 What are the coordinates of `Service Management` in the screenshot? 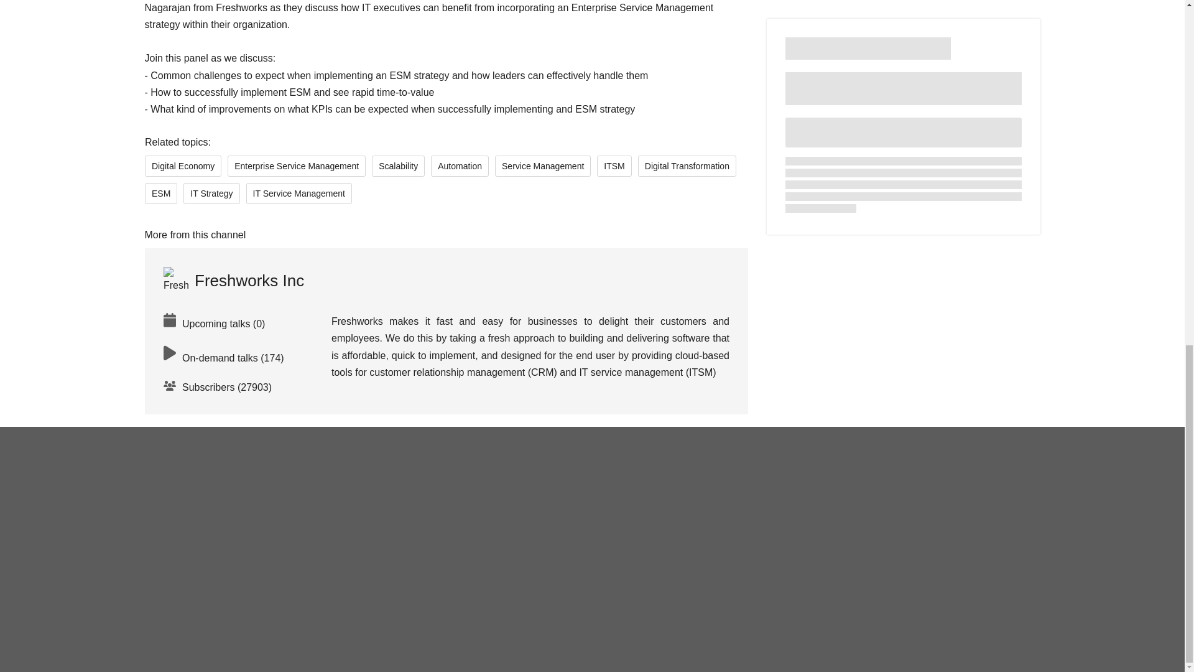 It's located at (543, 166).